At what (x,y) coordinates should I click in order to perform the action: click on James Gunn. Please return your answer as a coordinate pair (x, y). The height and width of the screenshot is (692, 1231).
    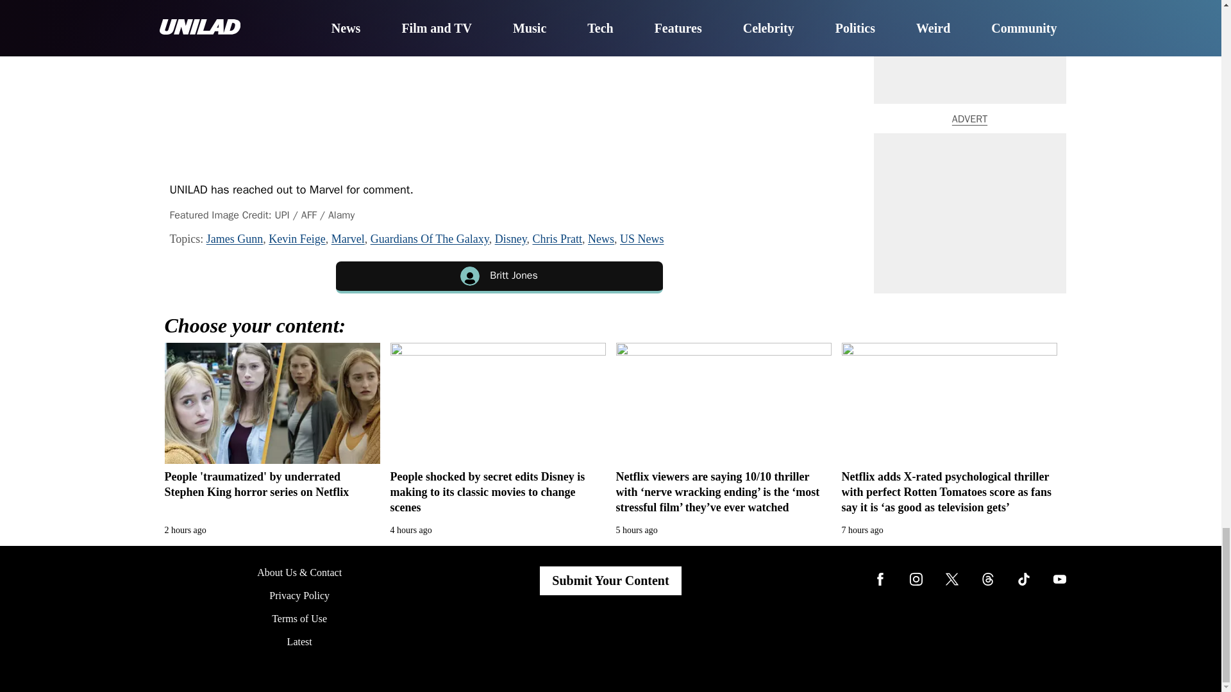
    Looking at the image, I should click on (235, 238).